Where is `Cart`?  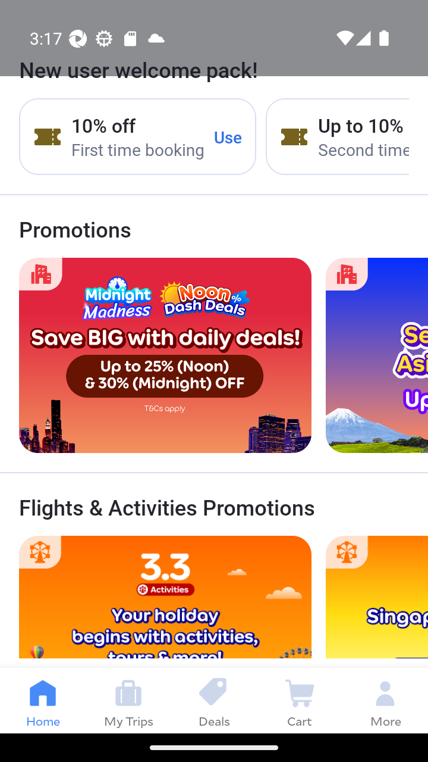
Cart is located at coordinates (300, 700).